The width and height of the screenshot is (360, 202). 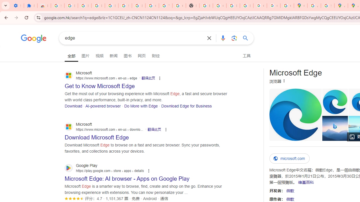 What do you see at coordinates (74, 105) in the screenshot?
I see `Download` at bounding box center [74, 105].